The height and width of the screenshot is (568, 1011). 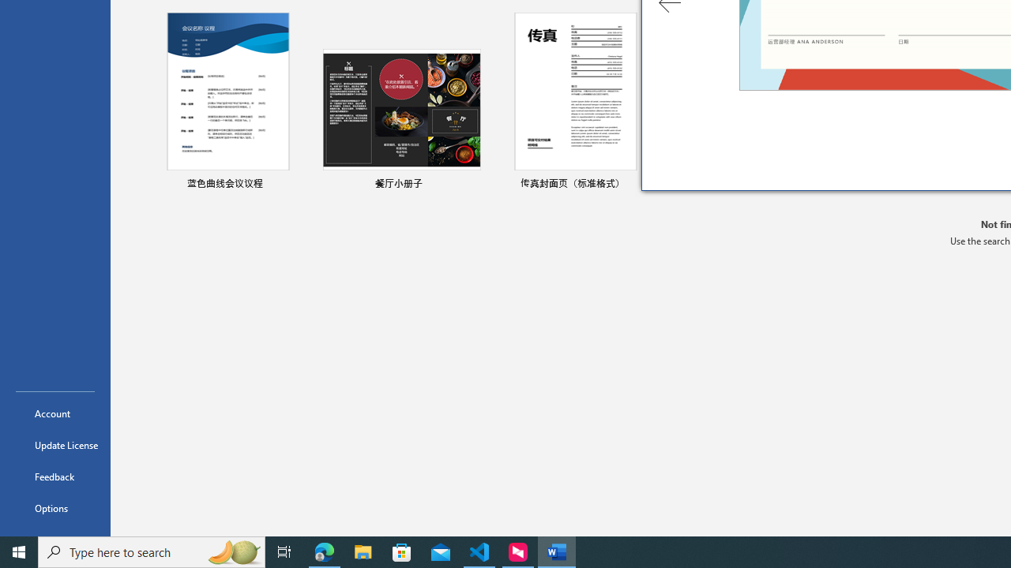 What do you see at coordinates (284, 552) in the screenshot?
I see `Task View` at bounding box center [284, 552].